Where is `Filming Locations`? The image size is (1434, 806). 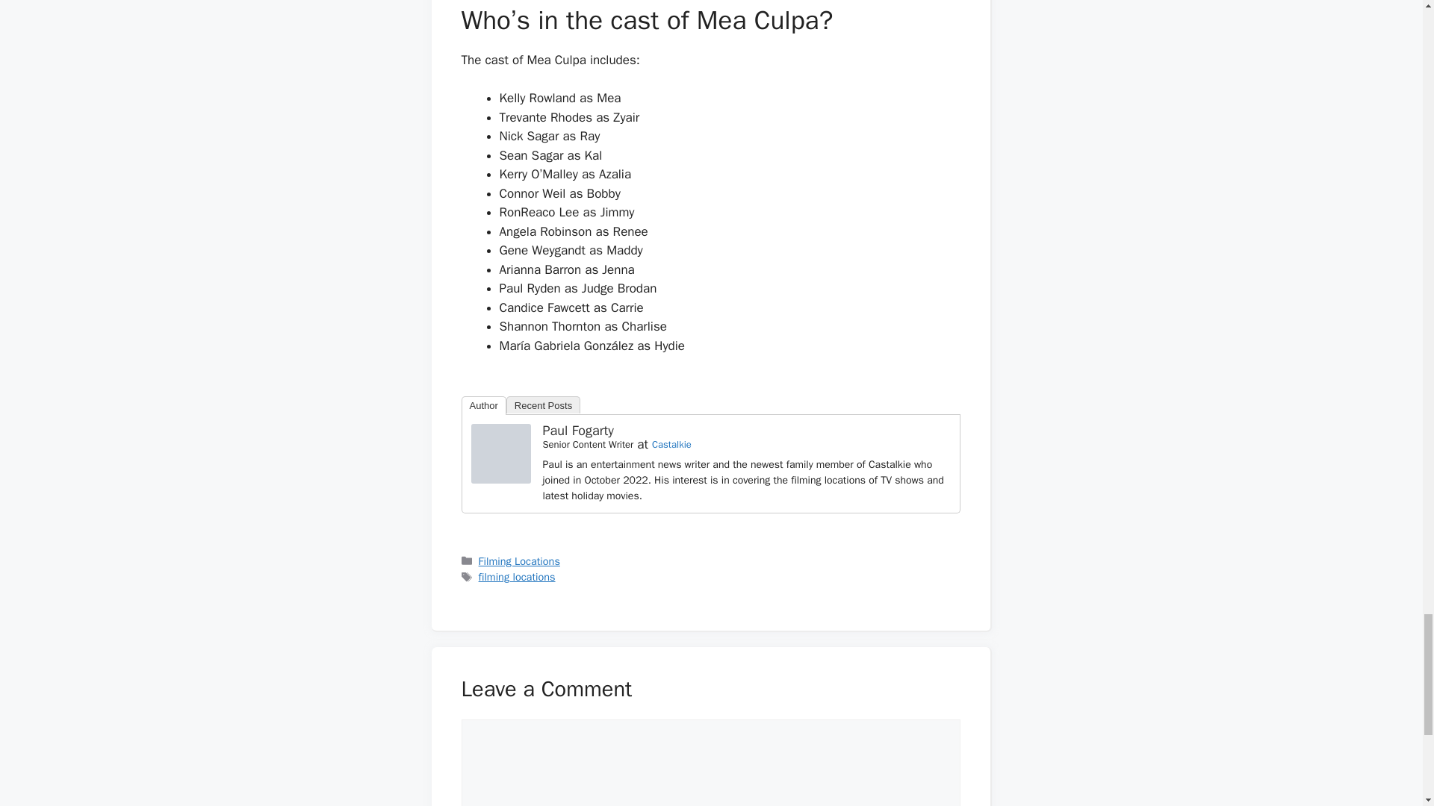 Filming Locations is located at coordinates (520, 561).